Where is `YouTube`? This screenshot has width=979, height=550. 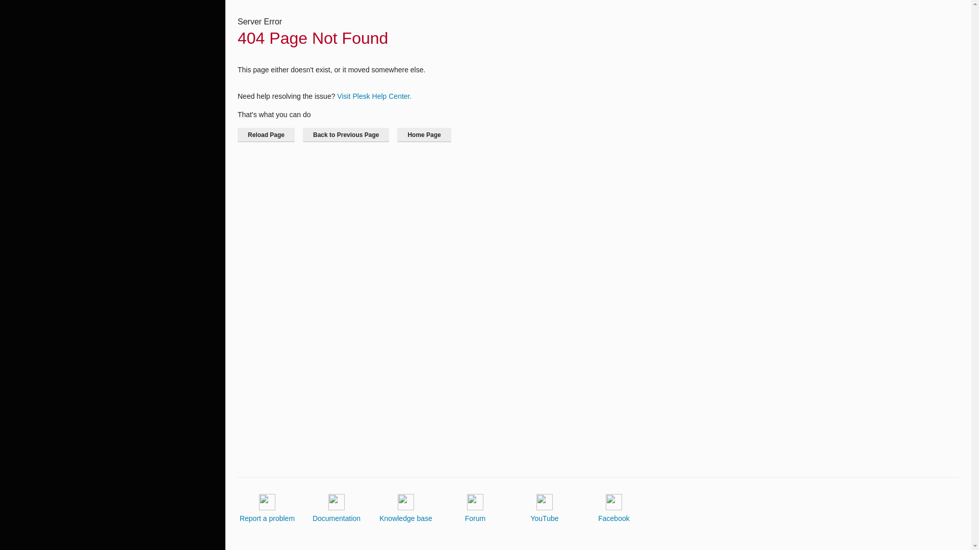 YouTube is located at coordinates (544, 508).